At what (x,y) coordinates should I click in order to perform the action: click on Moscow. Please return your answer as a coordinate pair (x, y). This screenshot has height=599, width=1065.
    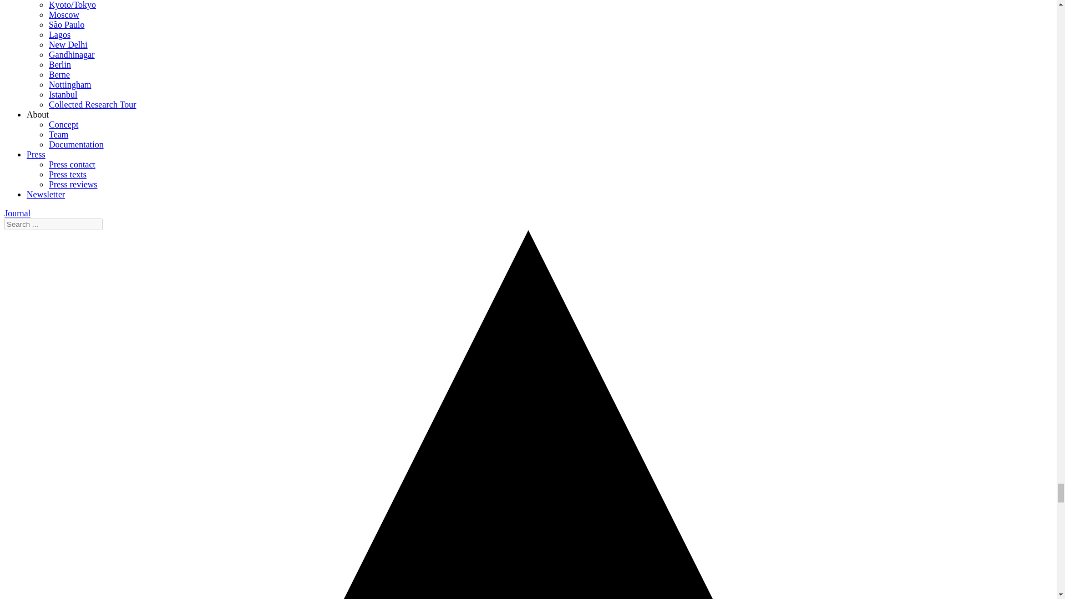
    Looking at the image, I should click on (64, 14).